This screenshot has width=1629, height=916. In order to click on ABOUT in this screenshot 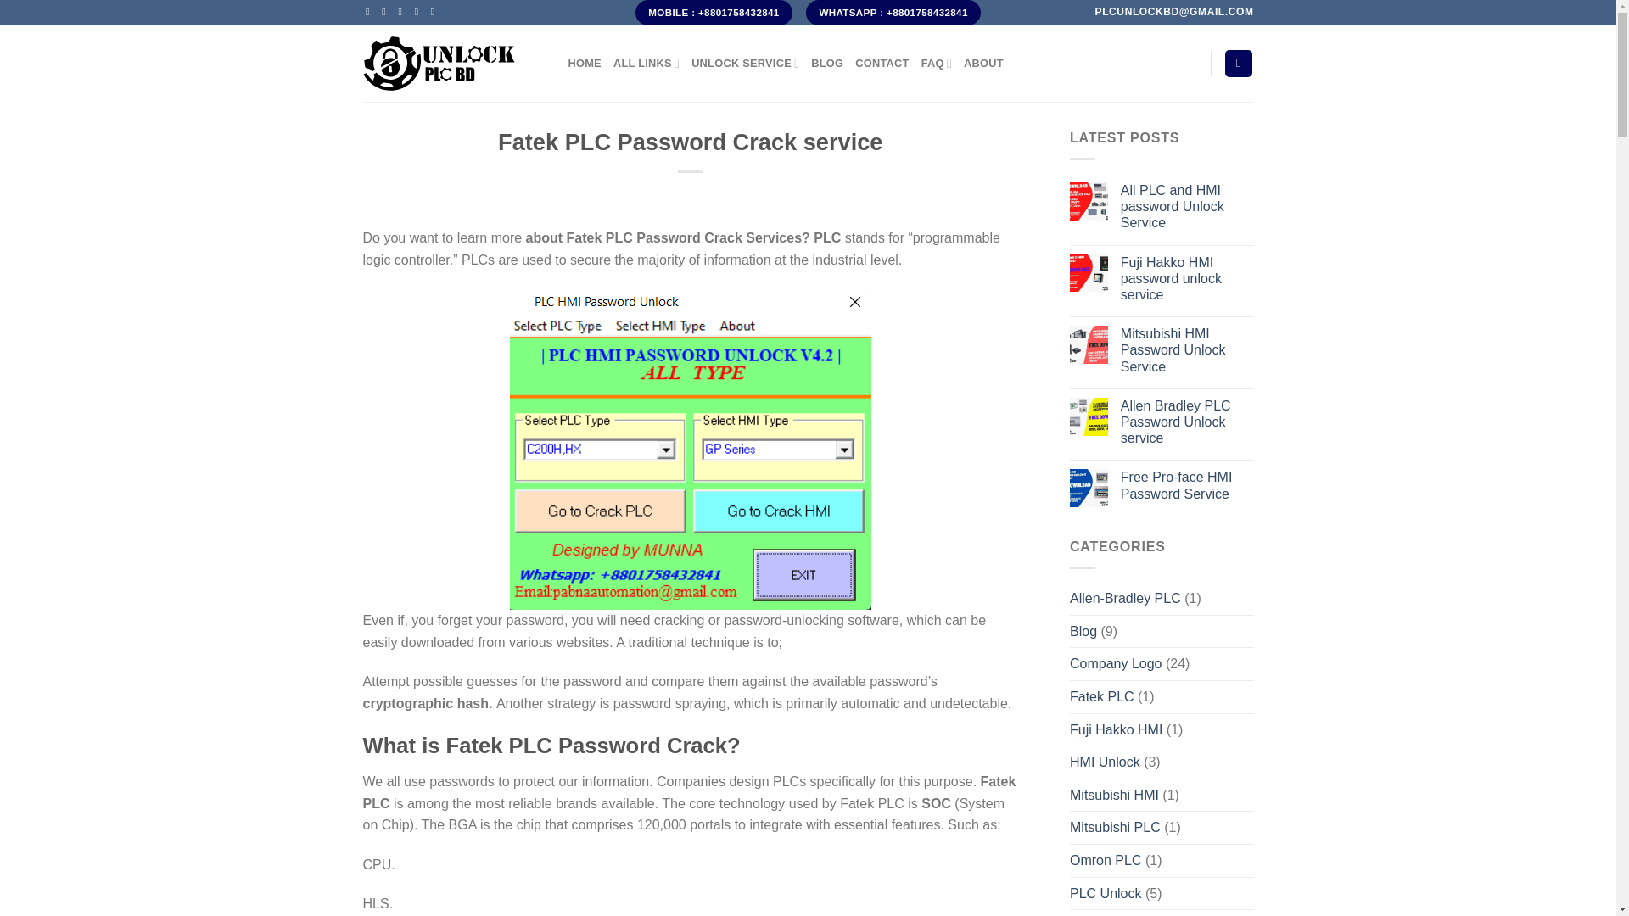, I will do `click(983, 64)`.